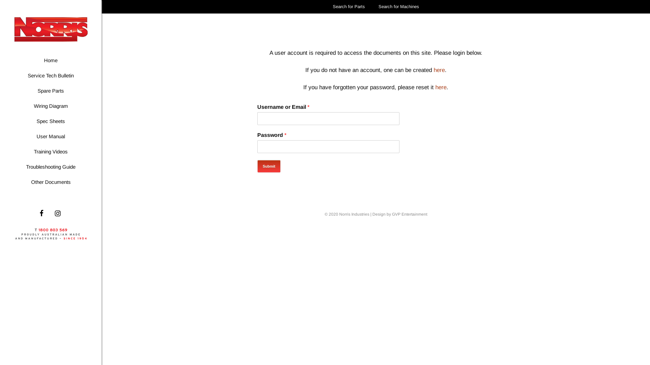 The width and height of the screenshot is (650, 365). I want to click on Facebook, so click(41, 214).